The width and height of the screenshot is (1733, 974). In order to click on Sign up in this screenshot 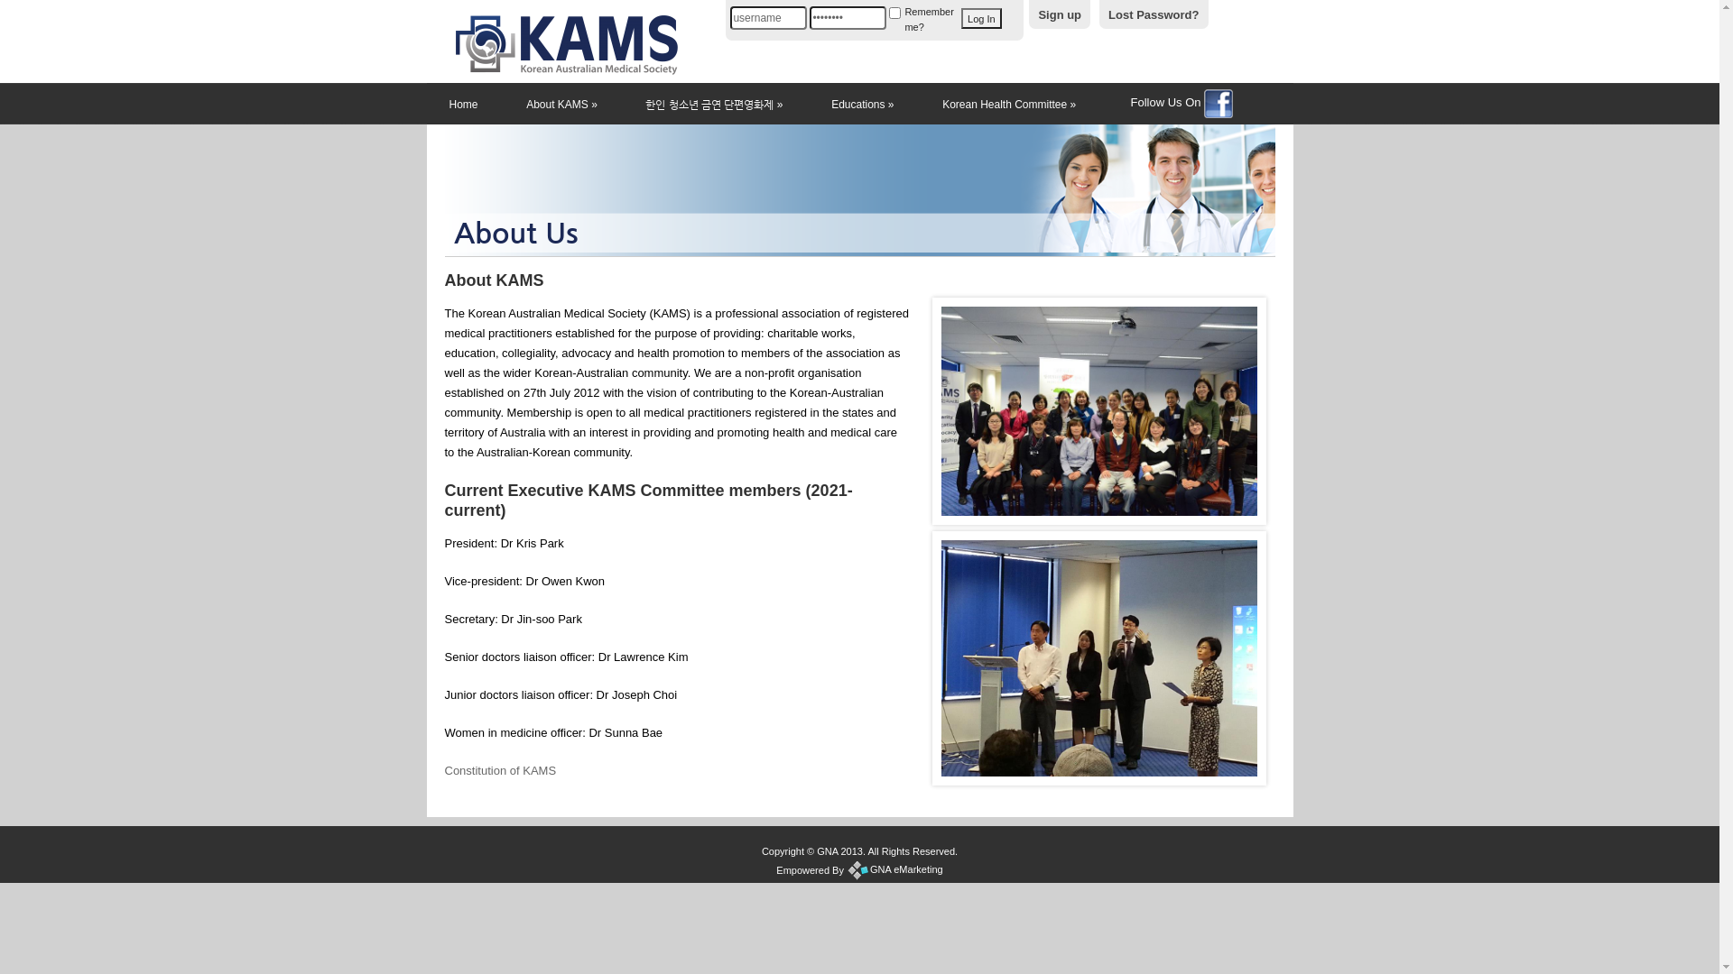, I will do `click(1060, 14)`.